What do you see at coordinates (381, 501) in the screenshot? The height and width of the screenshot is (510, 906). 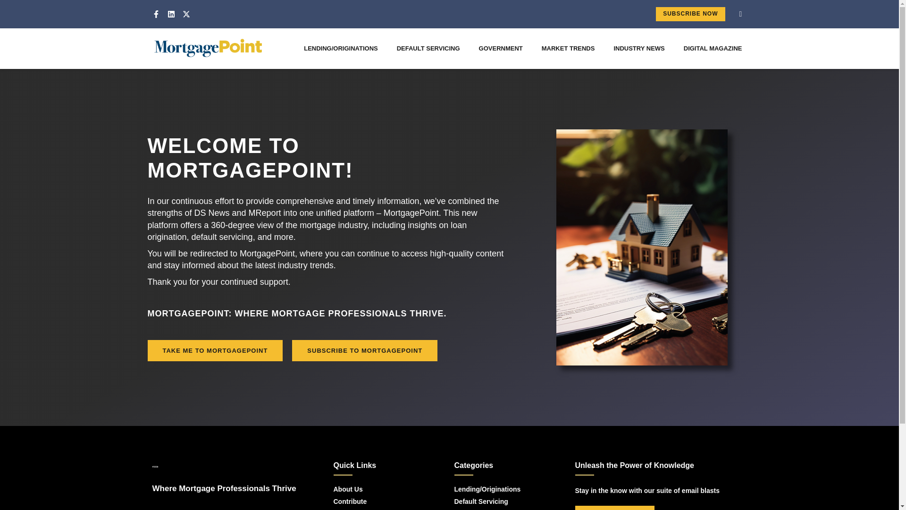 I see `Contribute` at bounding box center [381, 501].